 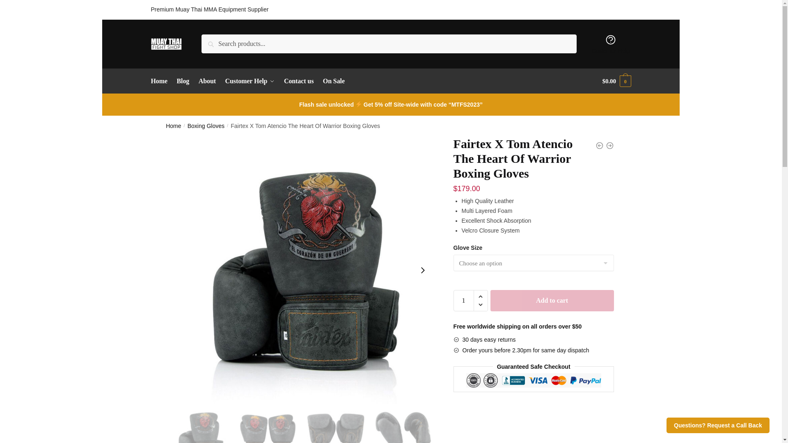 What do you see at coordinates (617, 9) in the screenshot?
I see `EMAIL US` at bounding box center [617, 9].